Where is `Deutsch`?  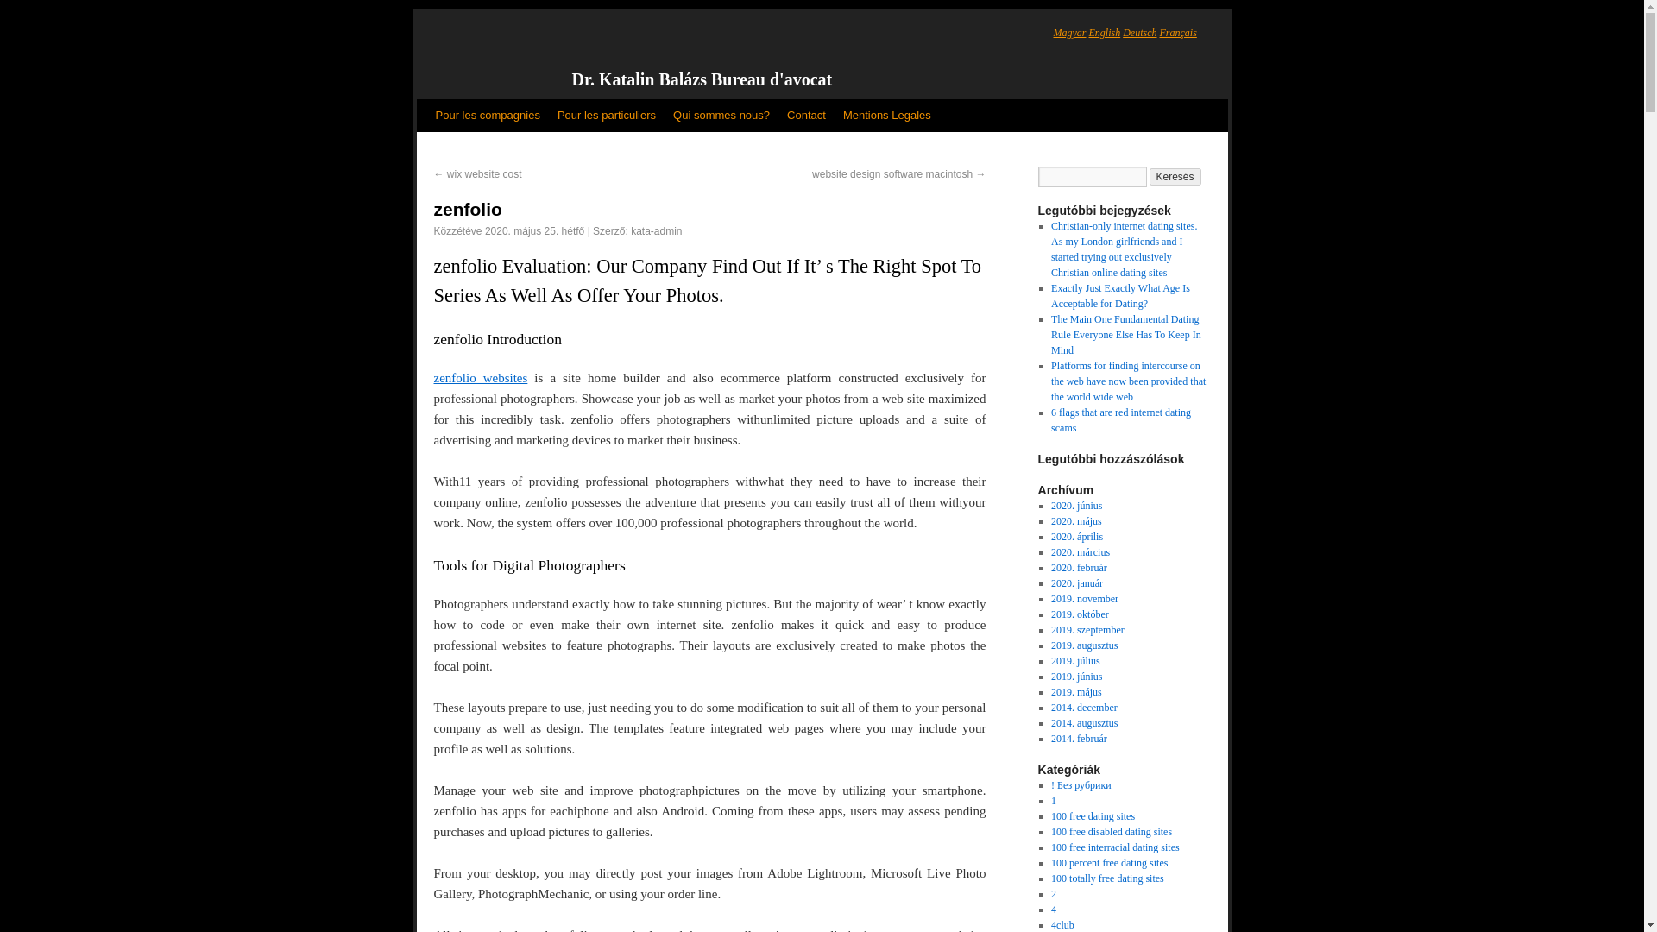
Deutsch is located at coordinates (1139, 33).